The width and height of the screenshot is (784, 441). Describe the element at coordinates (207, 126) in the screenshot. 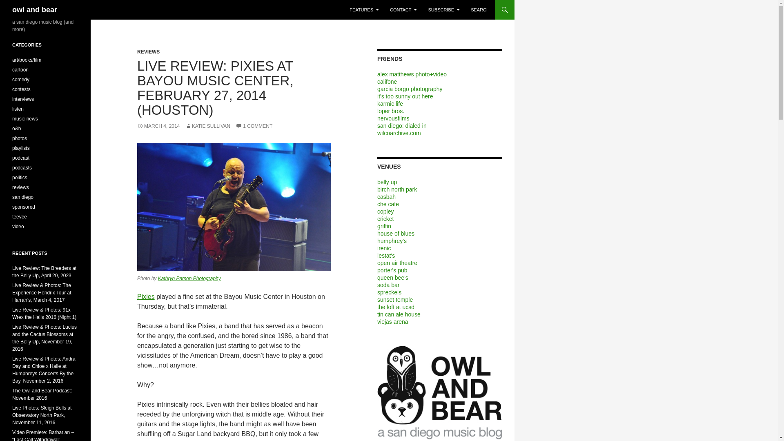

I see `KATIE SULLIVAN` at that location.